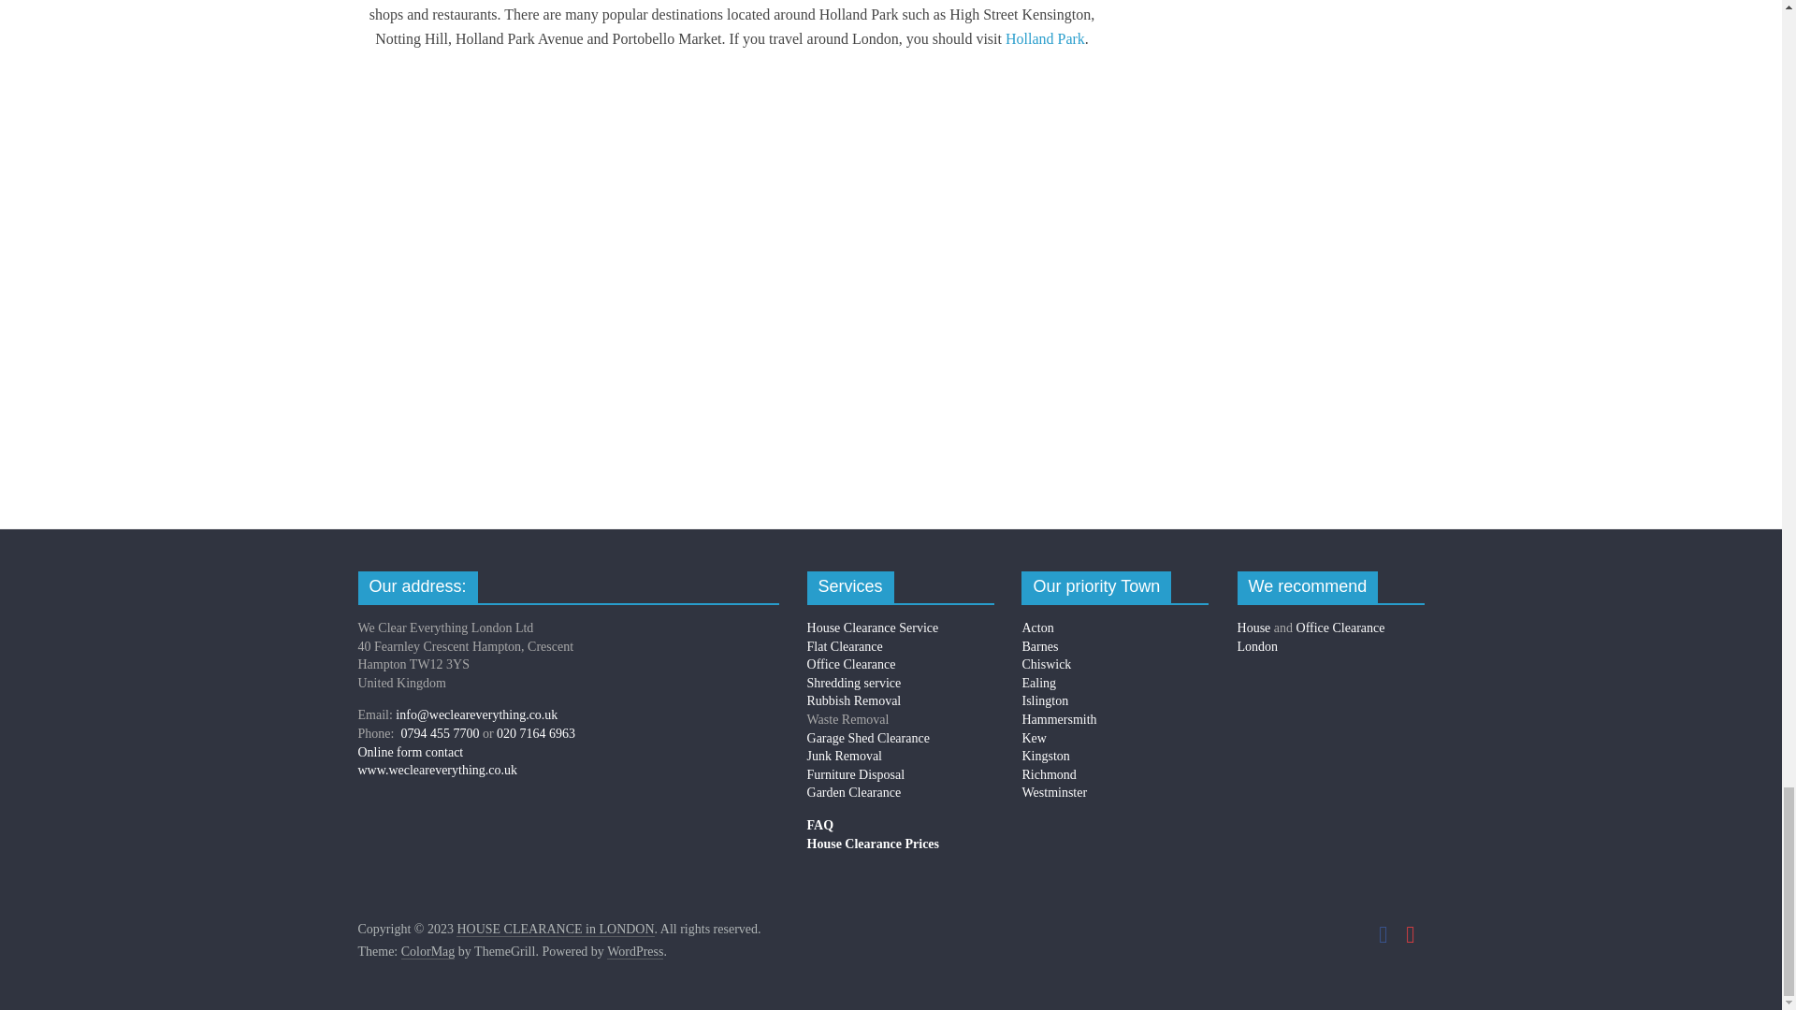 Image resolution: width=1796 pixels, height=1010 pixels. Describe the element at coordinates (428, 952) in the screenshot. I see `ColorMag` at that location.